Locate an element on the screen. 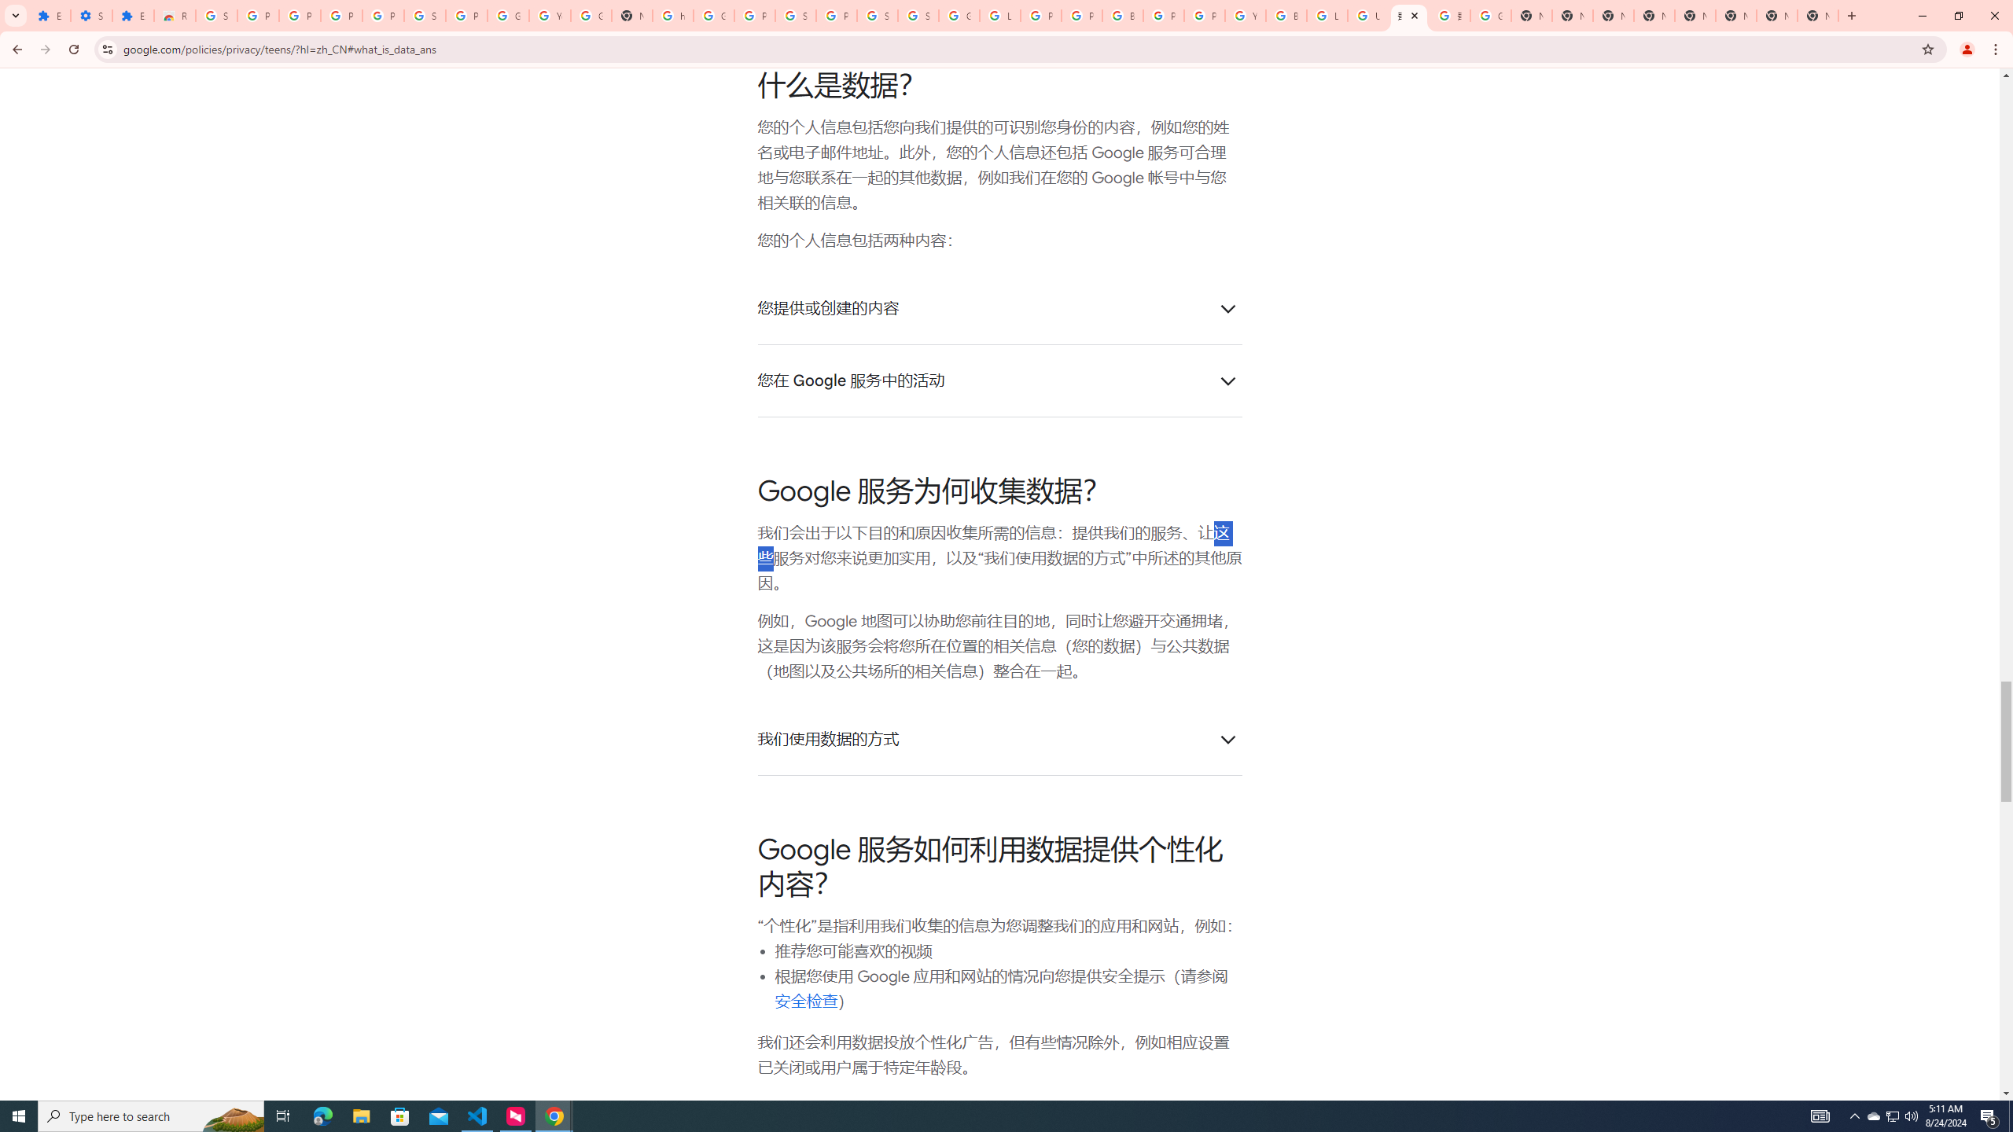 This screenshot has width=2013, height=1132. Sign in - Google Accounts is located at coordinates (878, 16).